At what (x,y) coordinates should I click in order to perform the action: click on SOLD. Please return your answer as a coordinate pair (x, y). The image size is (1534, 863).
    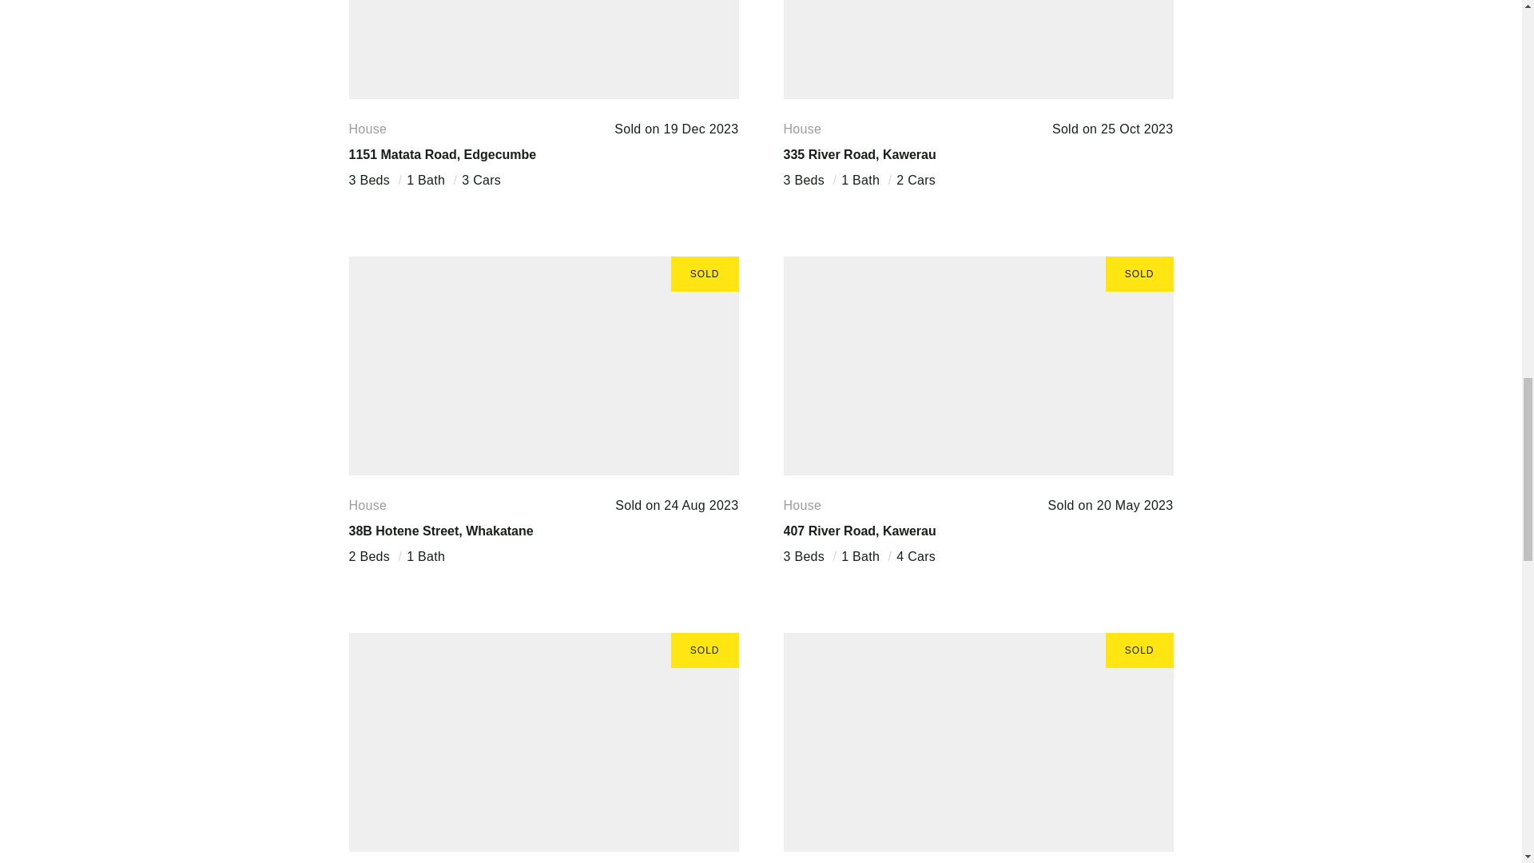
    Looking at the image, I should click on (542, 366).